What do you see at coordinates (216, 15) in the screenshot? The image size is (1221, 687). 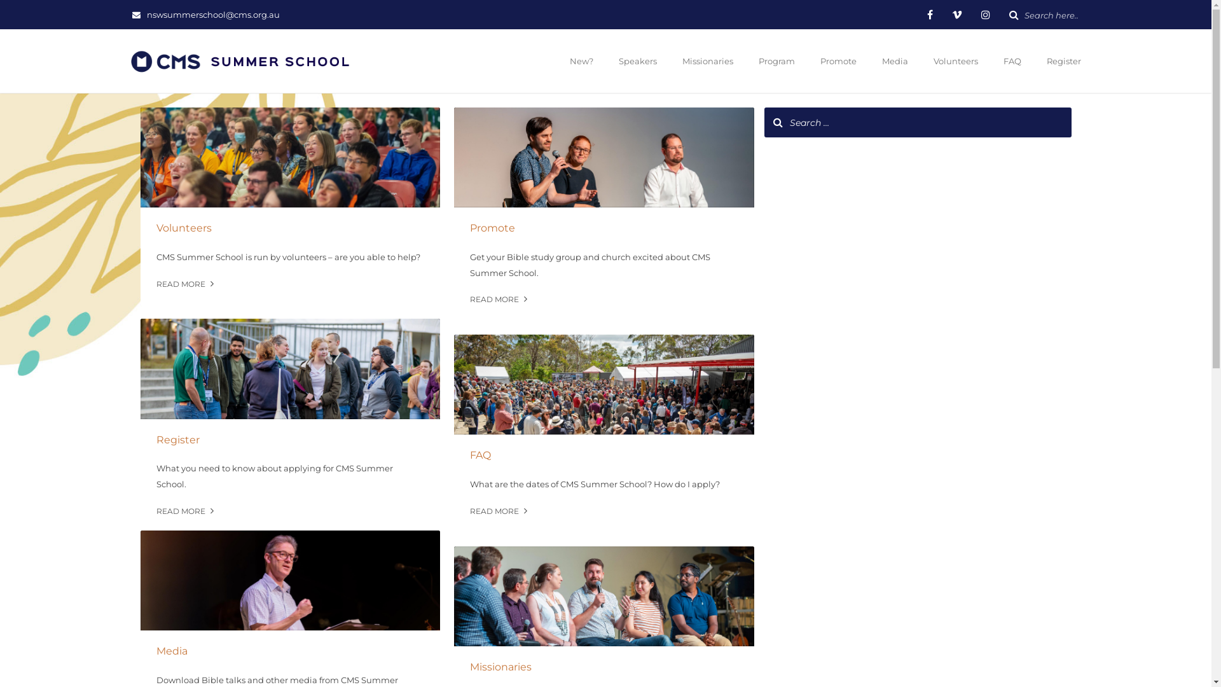 I see `nswsummerschool@cms.org.au` at bounding box center [216, 15].